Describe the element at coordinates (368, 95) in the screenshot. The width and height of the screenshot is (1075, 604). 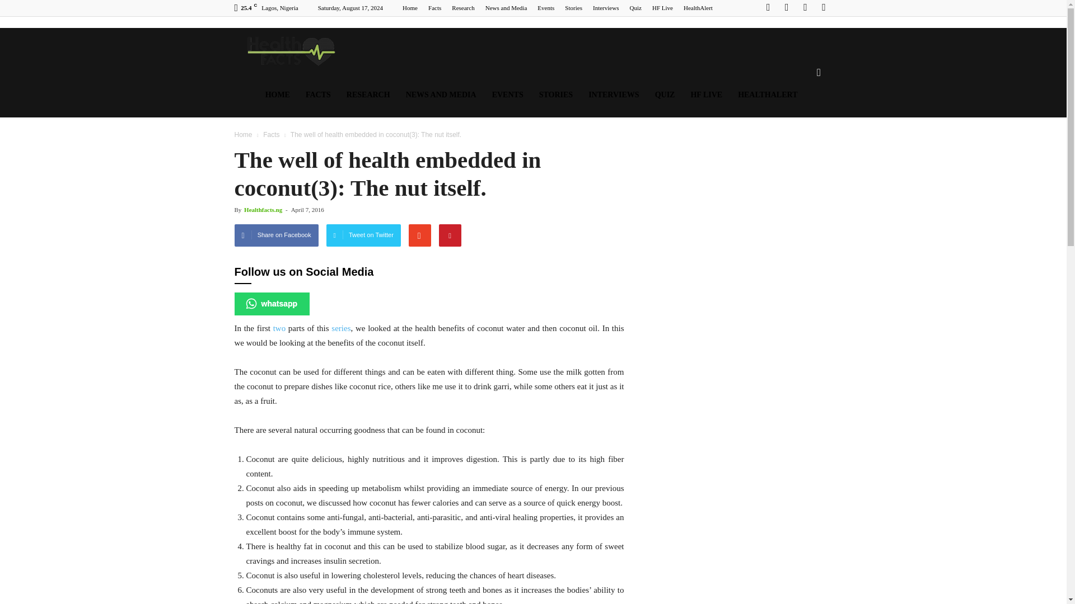
I see `RESEARCH` at that location.